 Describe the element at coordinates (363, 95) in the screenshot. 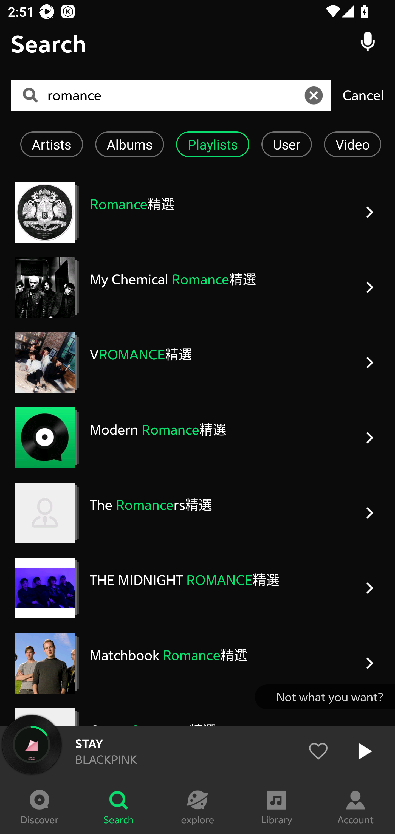

I see `Cancel` at that location.